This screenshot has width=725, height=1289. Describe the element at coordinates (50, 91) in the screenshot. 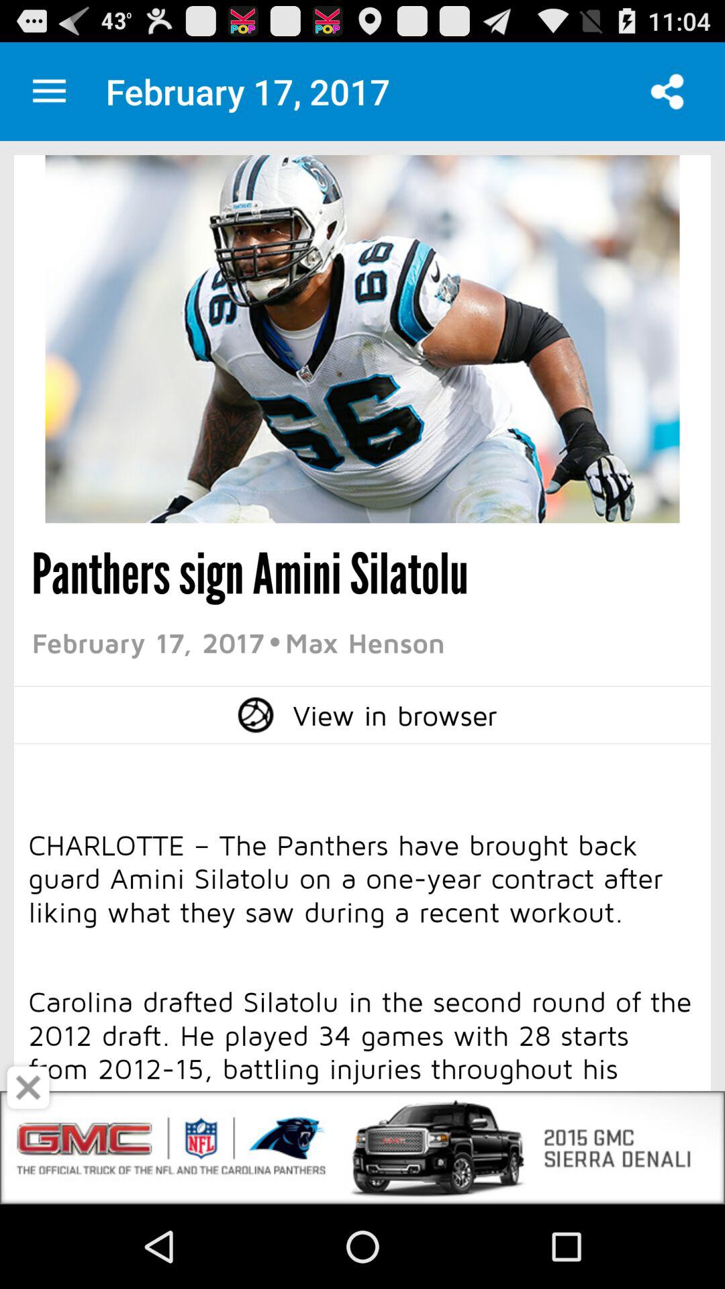

I see `bring up options` at that location.